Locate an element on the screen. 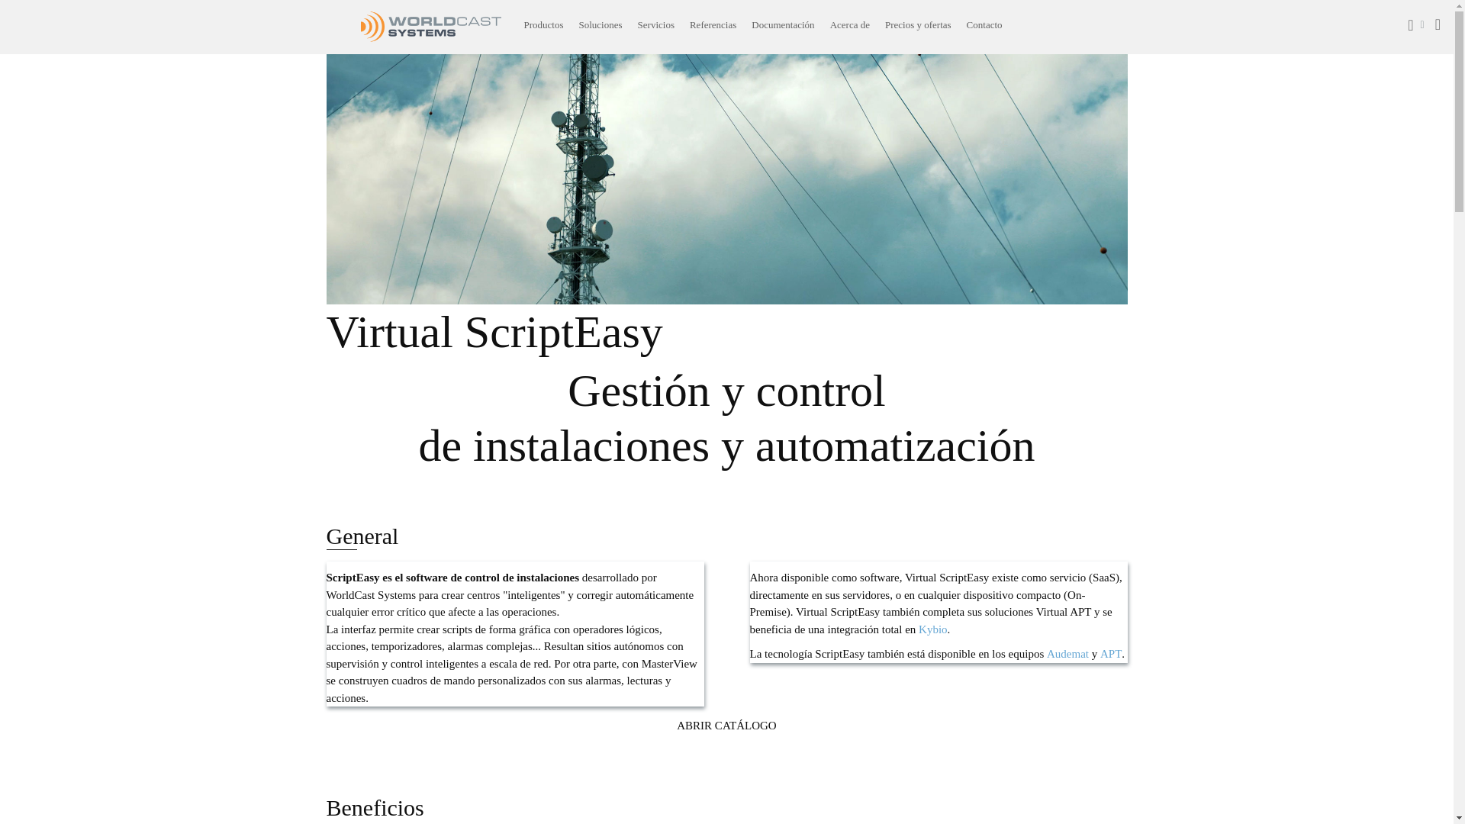  Precios y ofertas is located at coordinates (919, 24).